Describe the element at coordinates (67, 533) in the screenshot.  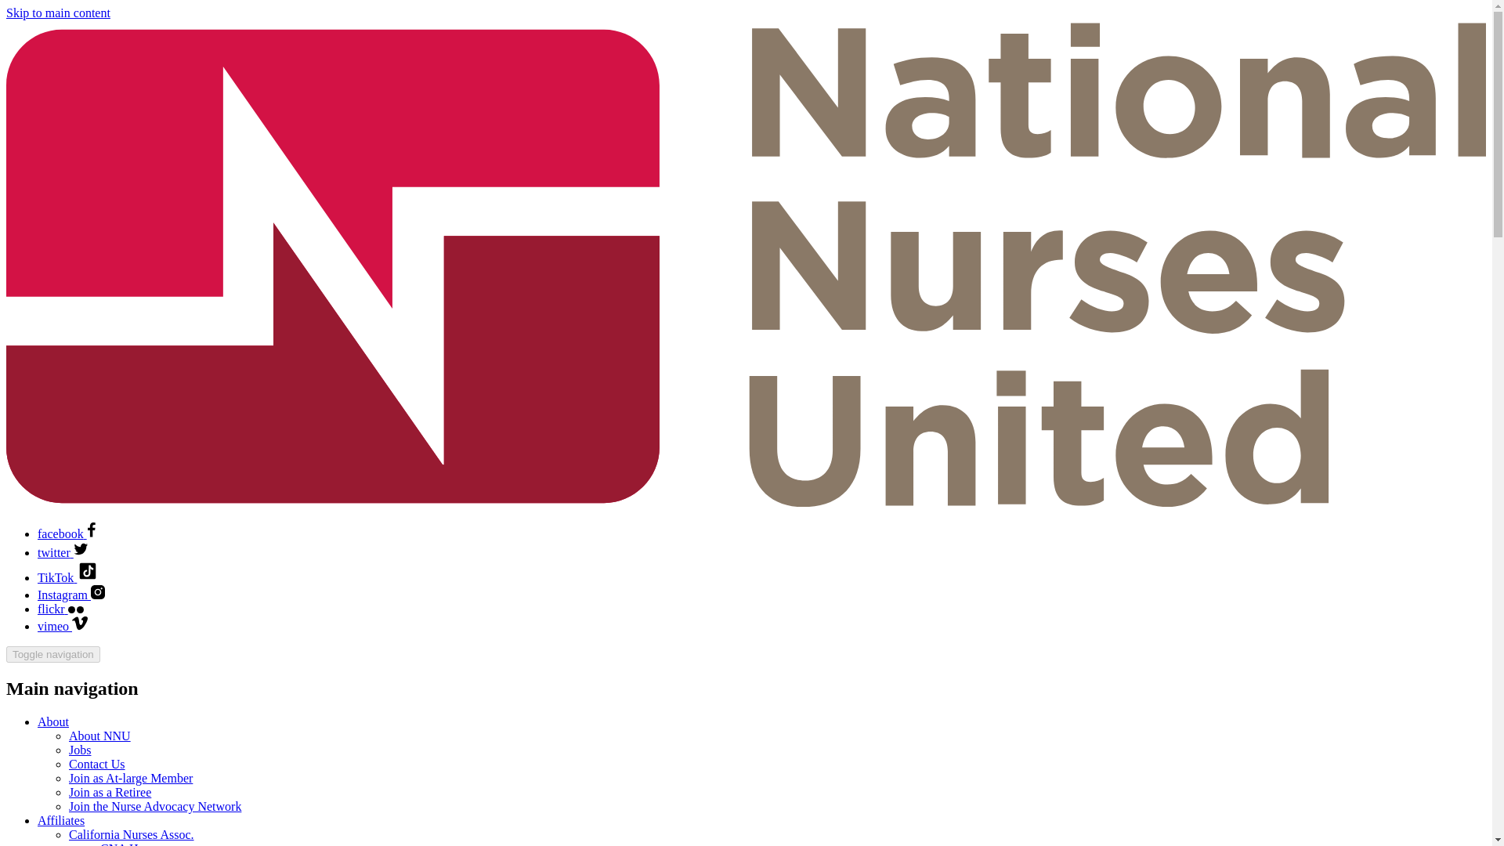
I see `facebook ` at that location.